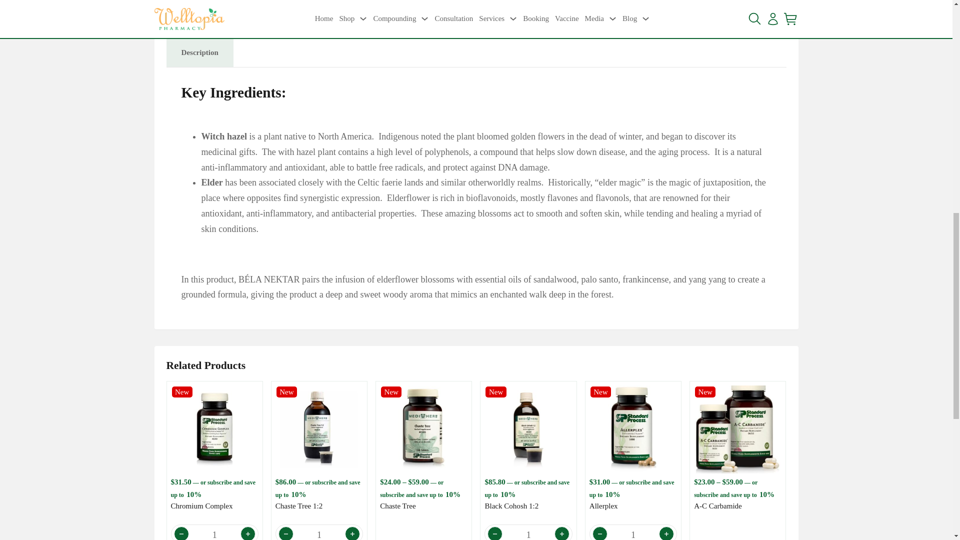 This screenshot has width=960, height=540. I want to click on 1, so click(528, 532).